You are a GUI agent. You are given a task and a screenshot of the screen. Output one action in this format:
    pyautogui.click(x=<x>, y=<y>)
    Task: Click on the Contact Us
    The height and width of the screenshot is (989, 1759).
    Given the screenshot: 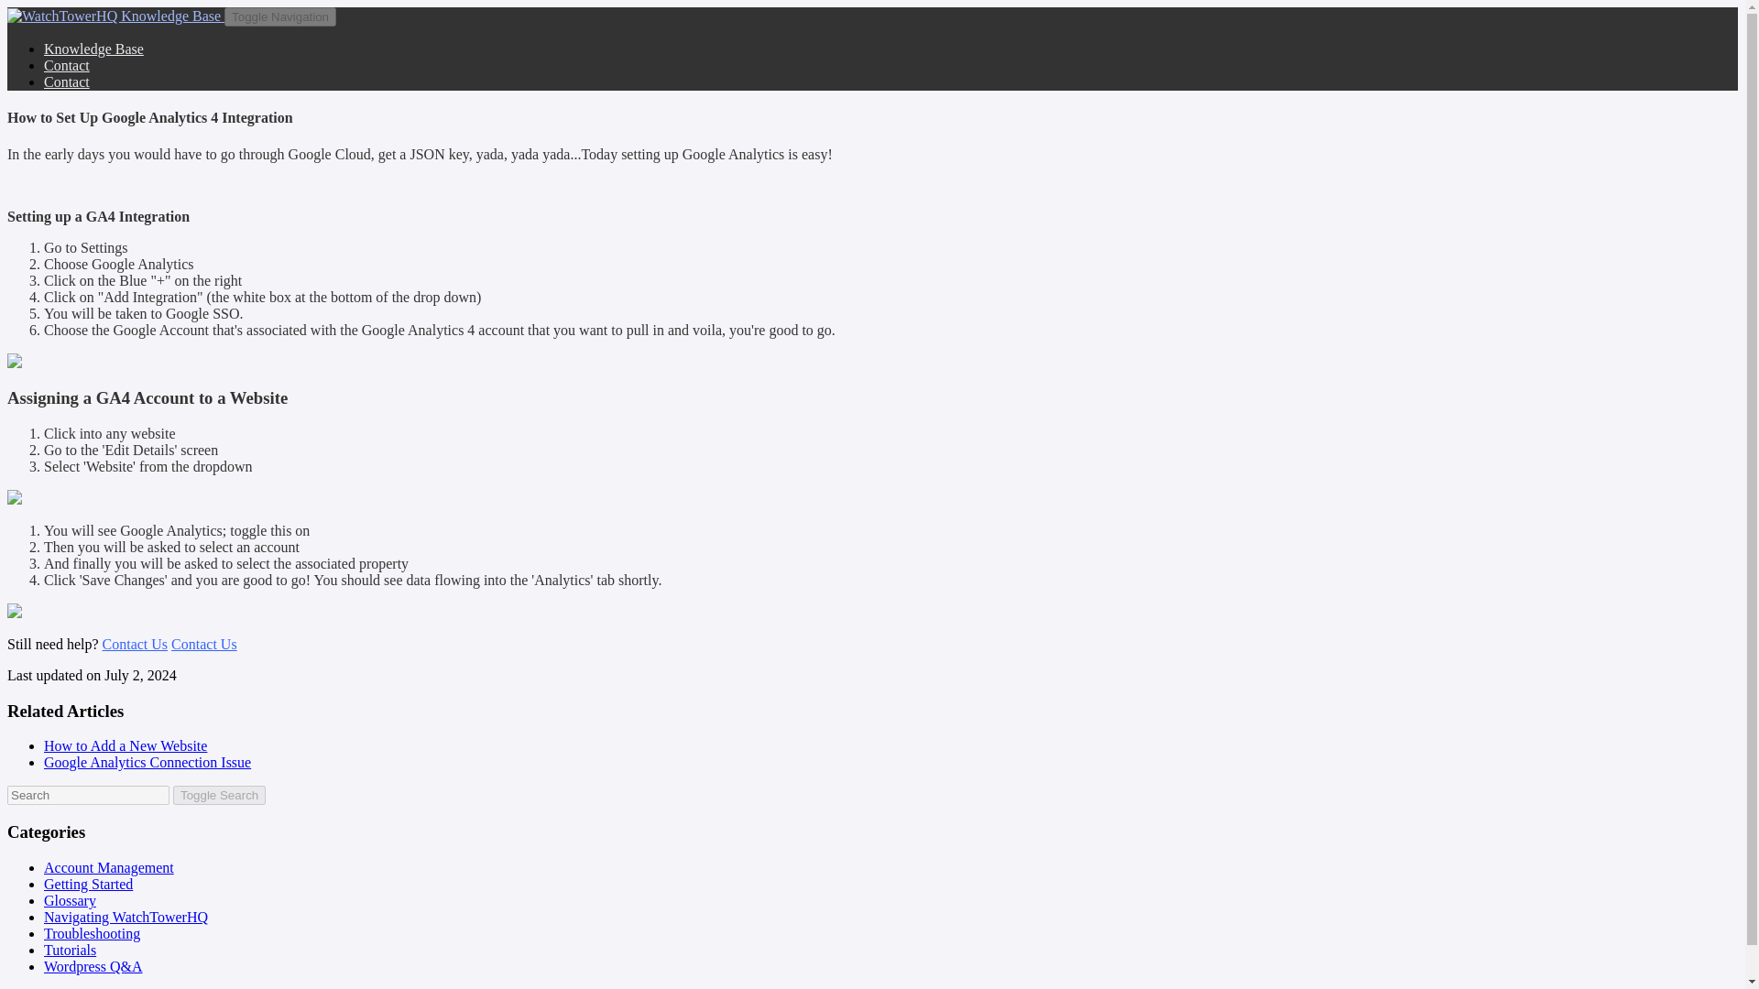 What is the action you would take?
    pyautogui.click(x=203, y=644)
    